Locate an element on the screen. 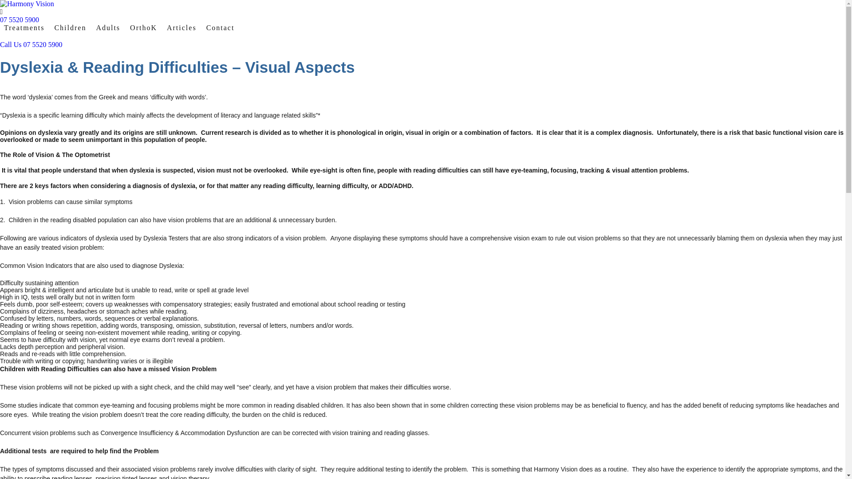 The image size is (852, 479). Adults is located at coordinates (108, 28).